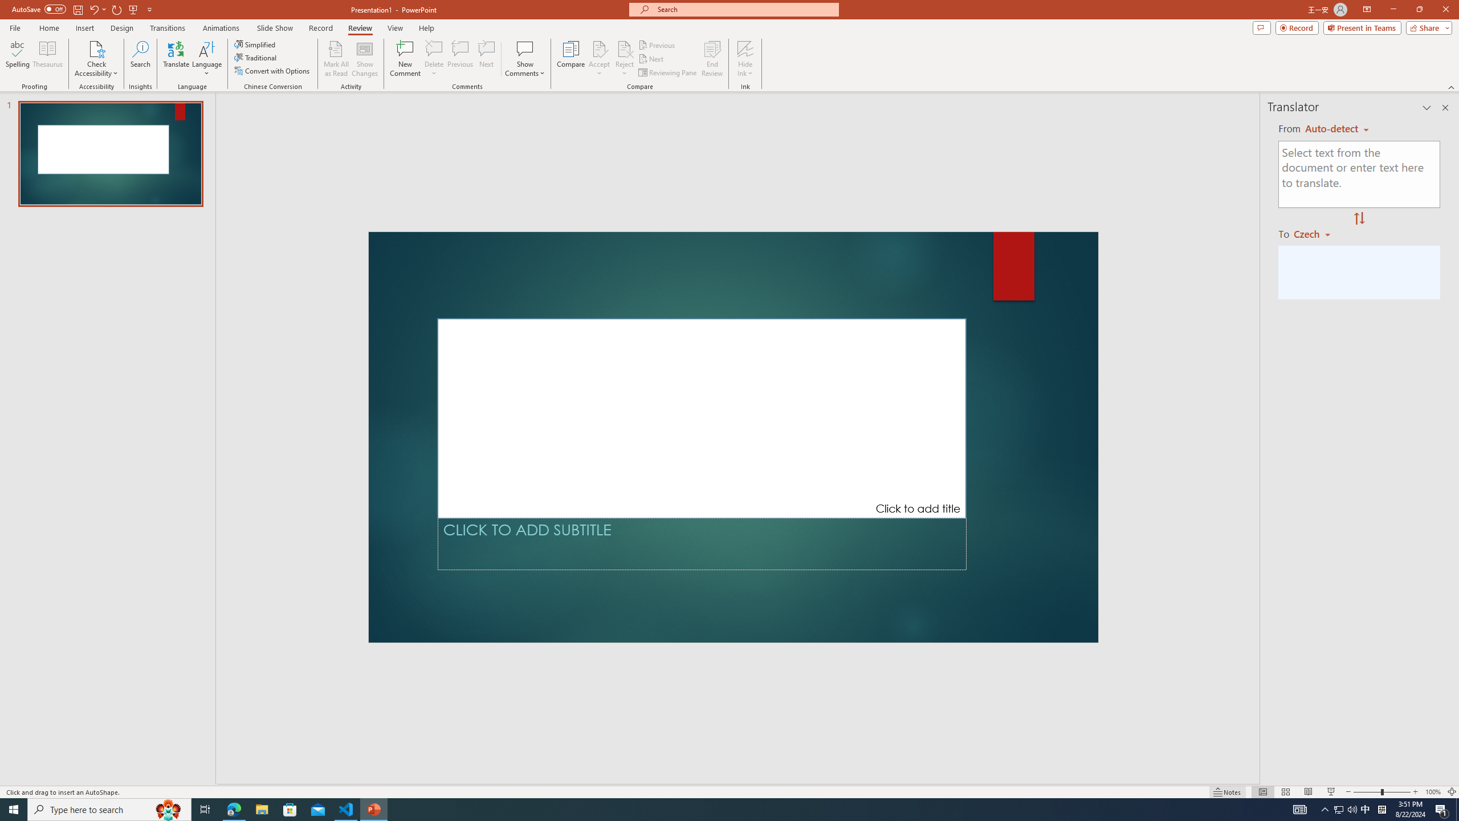  I want to click on Auto-detect, so click(1337, 129).